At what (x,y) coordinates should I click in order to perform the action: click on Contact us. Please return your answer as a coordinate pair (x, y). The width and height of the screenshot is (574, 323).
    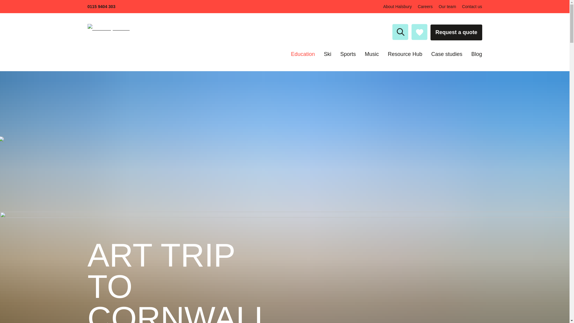
    Looking at the image, I should click on (472, 7).